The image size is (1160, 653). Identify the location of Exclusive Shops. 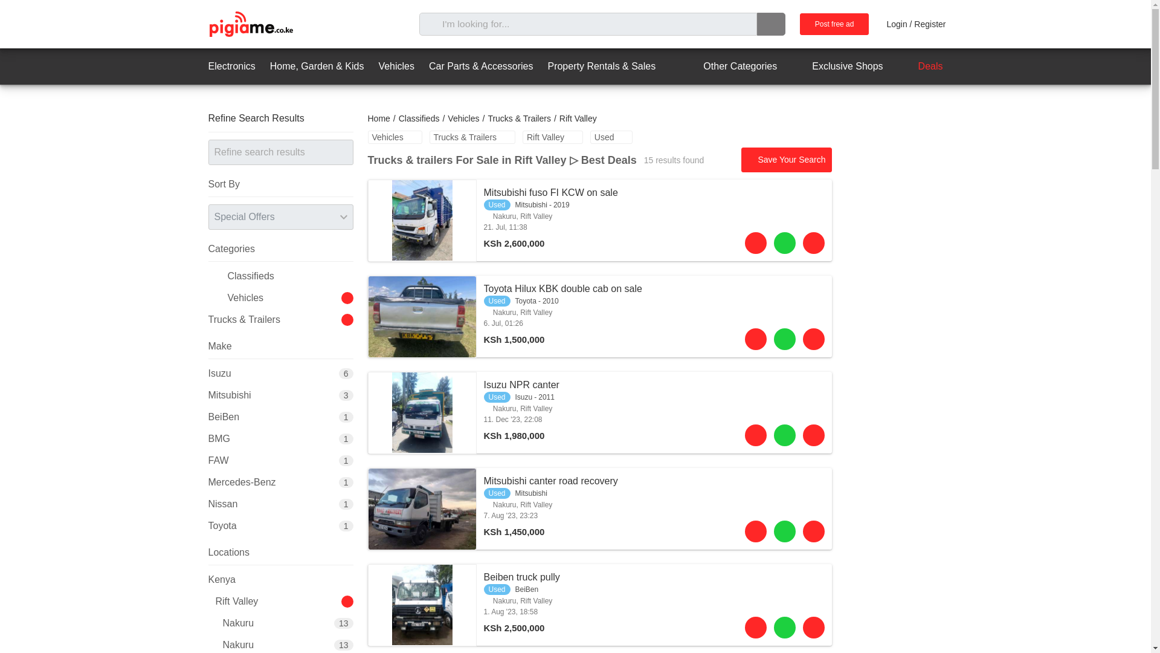
(836, 67).